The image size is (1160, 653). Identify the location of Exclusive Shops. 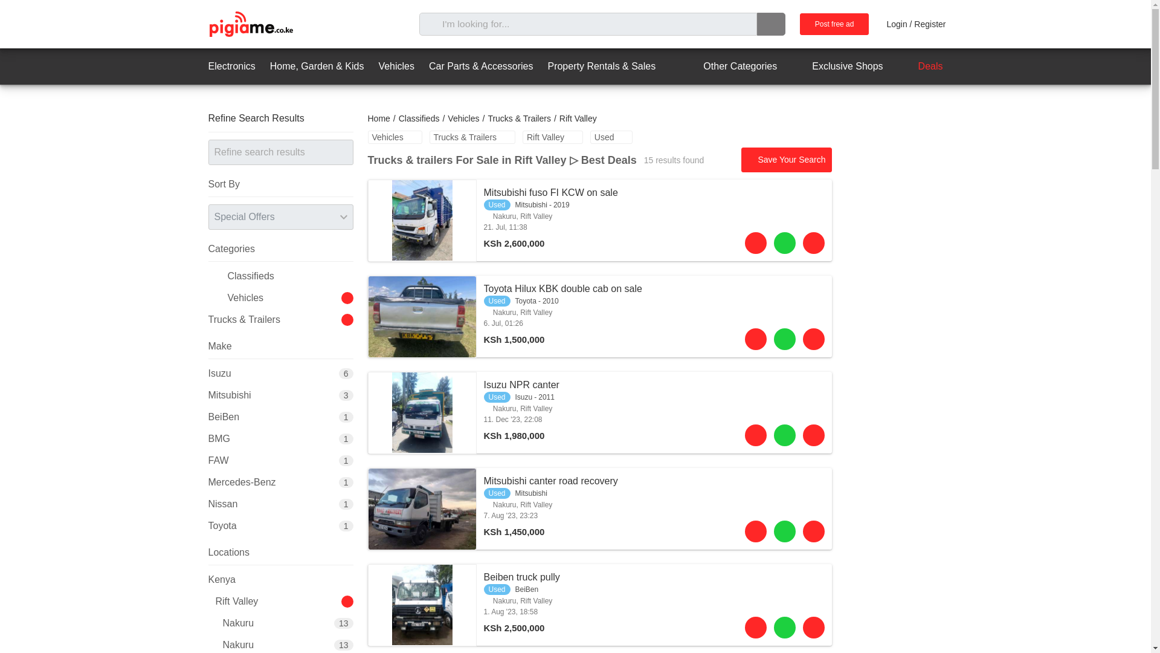
(836, 67).